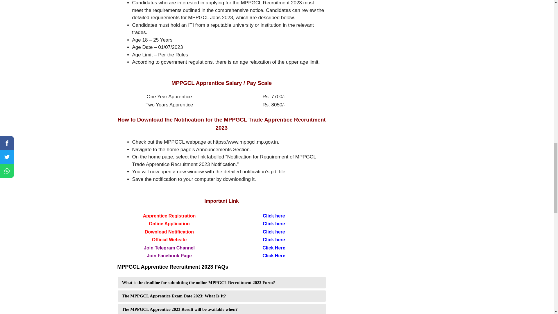 This screenshot has width=558, height=314. I want to click on Click here, so click(274, 240).